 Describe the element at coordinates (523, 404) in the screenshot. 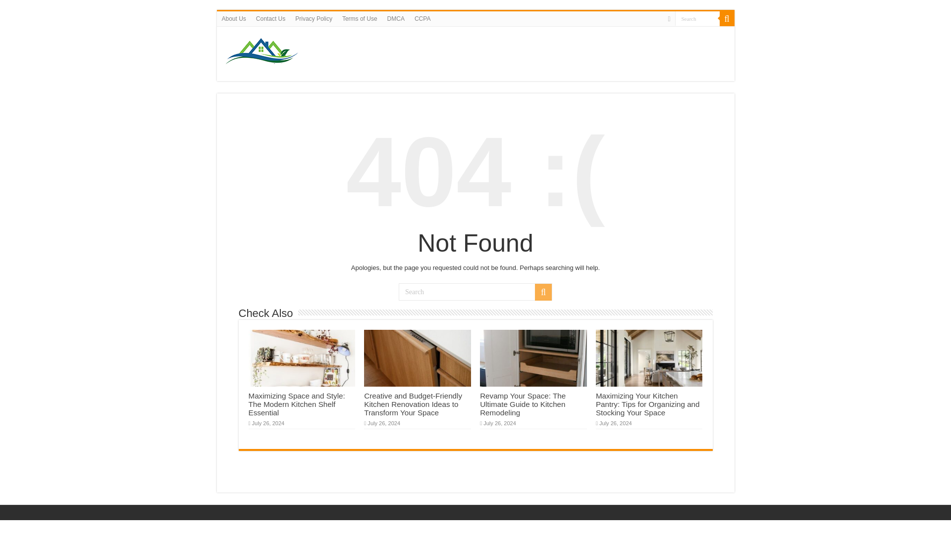

I see `Revamp Your Space: The Ultimate Guide to Kitchen Remodeling` at that location.